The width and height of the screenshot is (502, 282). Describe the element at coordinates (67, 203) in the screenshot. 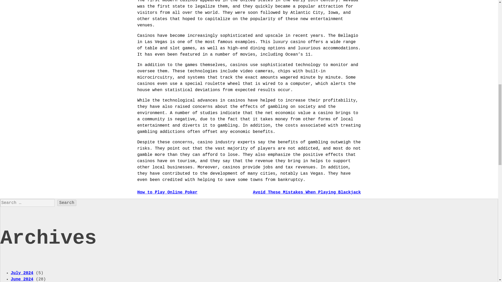

I see `Search` at that location.